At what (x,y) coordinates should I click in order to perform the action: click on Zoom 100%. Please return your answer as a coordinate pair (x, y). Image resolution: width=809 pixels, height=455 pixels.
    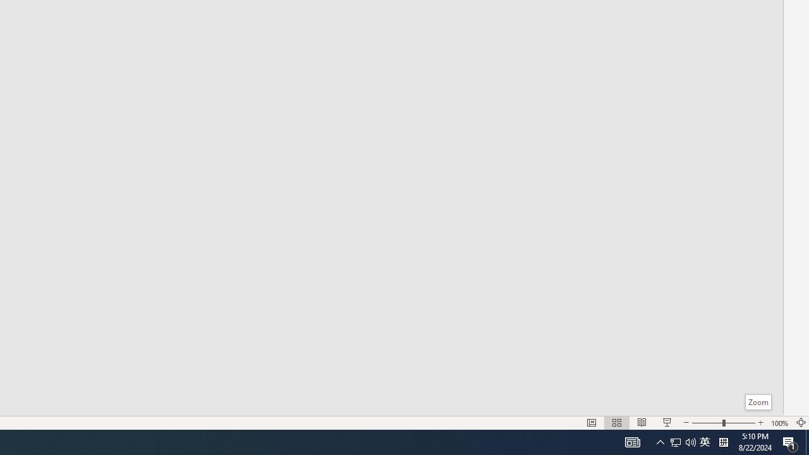
    Looking at the image, I should click on (780, 422).